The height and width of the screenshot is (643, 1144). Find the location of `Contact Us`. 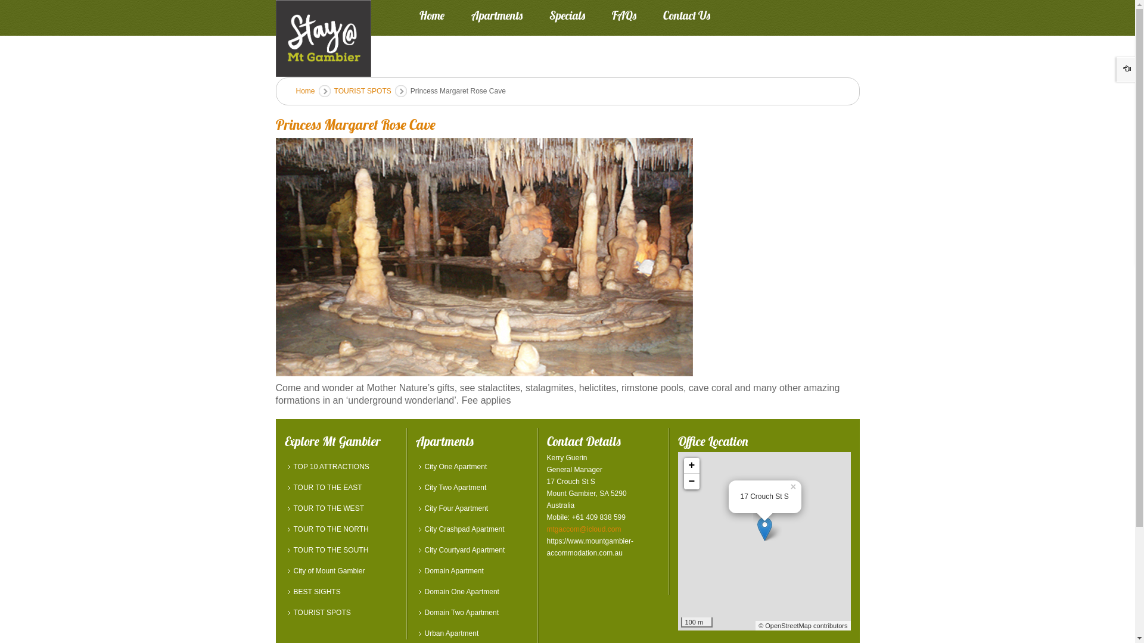

Contact Us is located at coordinates (686, 18).